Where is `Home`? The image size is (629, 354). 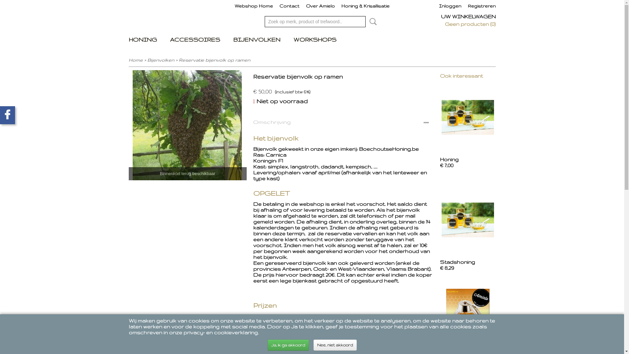 Home is located at coordinates (136, 60).